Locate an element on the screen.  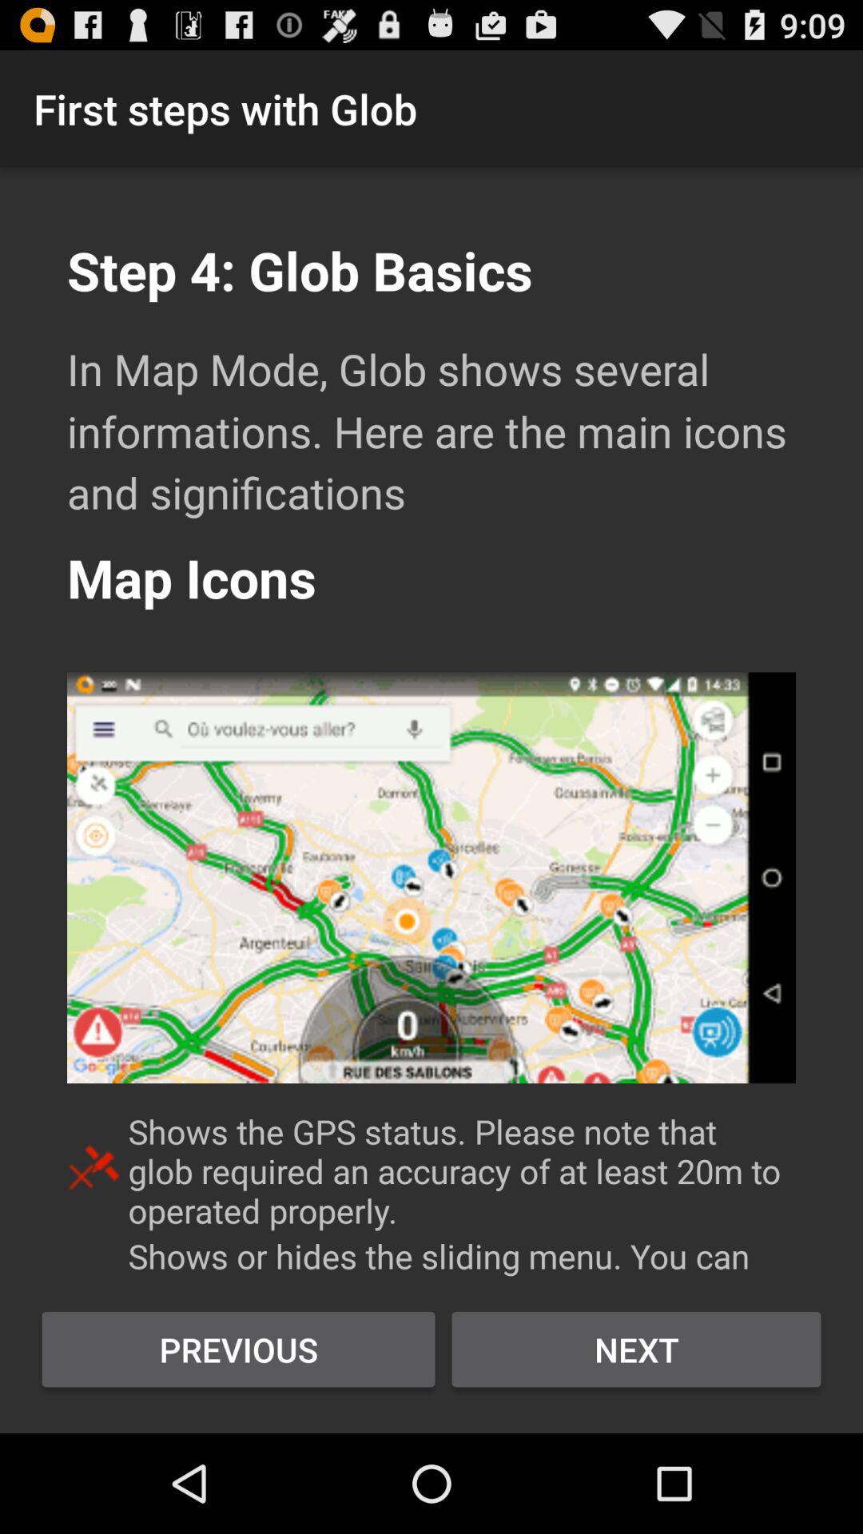
click next icon is located at coordinates (636, 1349).